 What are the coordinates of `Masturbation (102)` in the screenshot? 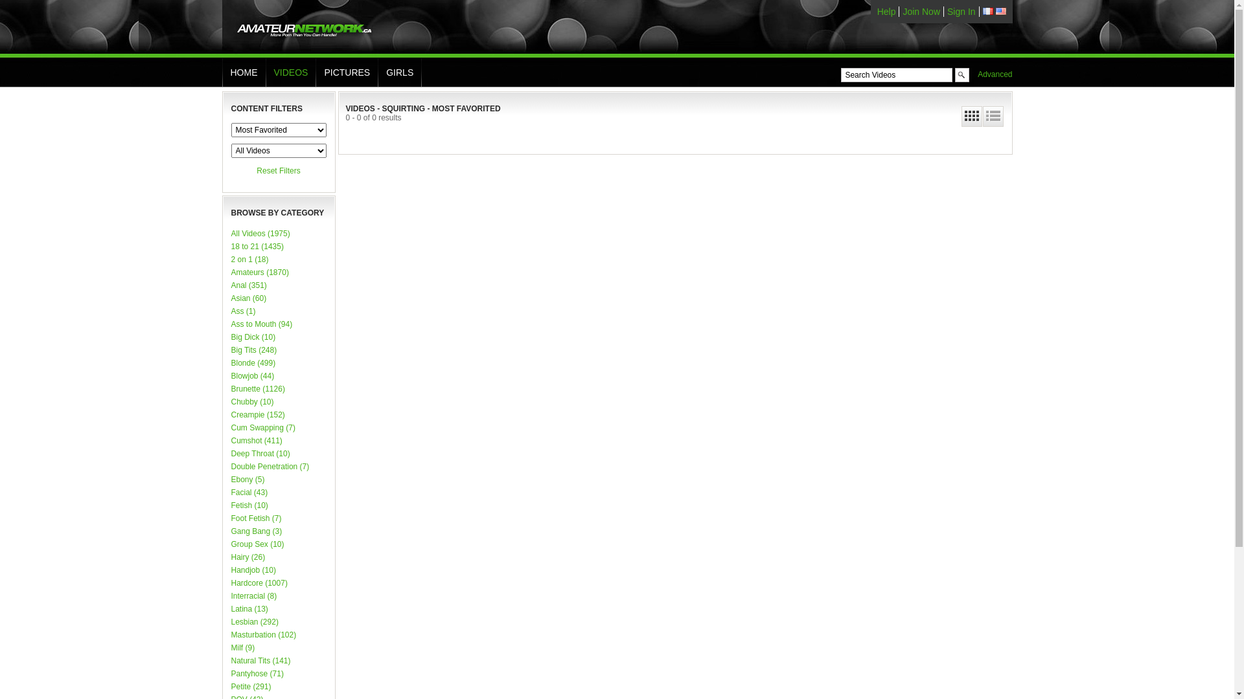 It's located at (279, 635).